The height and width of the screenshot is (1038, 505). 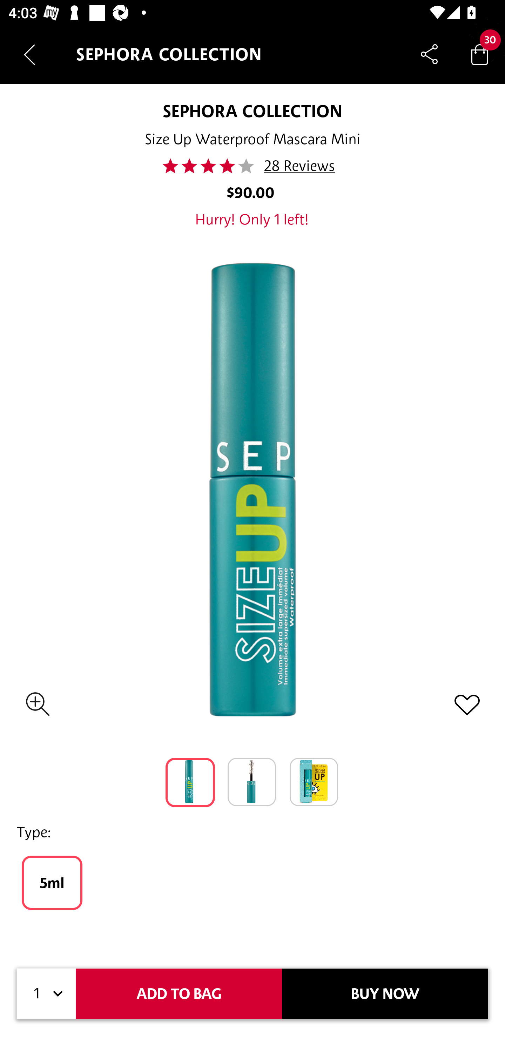 What do you see at coordinates (29, 54) in the screenshot?
I see `Navigate up` at bounding box center [29, 54].